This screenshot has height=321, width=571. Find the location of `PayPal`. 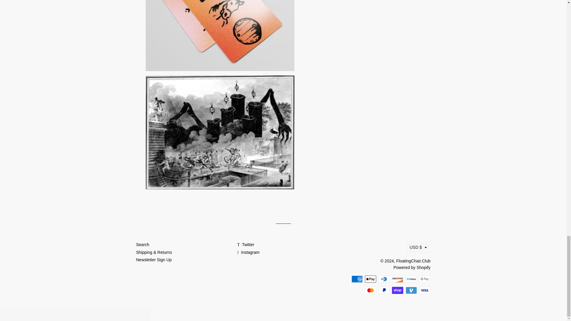

PayPal is located at coordinates (384, 290).